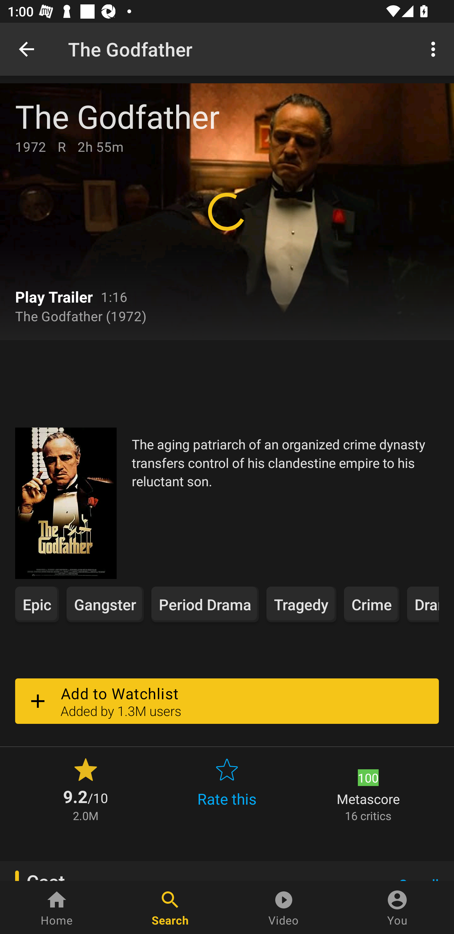 The image size is (454, 934). Describe the element at coordinates (423, 604) in the screenshot. I see `Drama` at that location.